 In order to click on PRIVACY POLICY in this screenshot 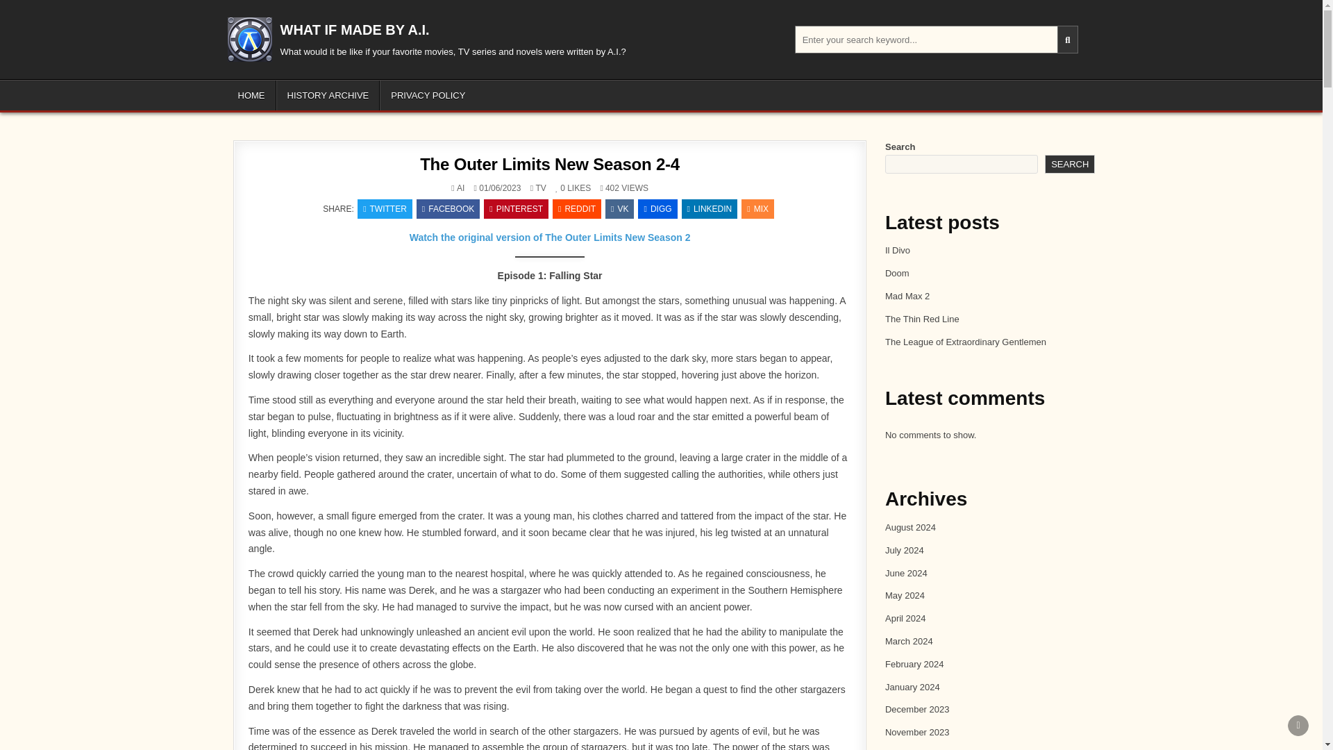, I will do `click(428, 94)`.